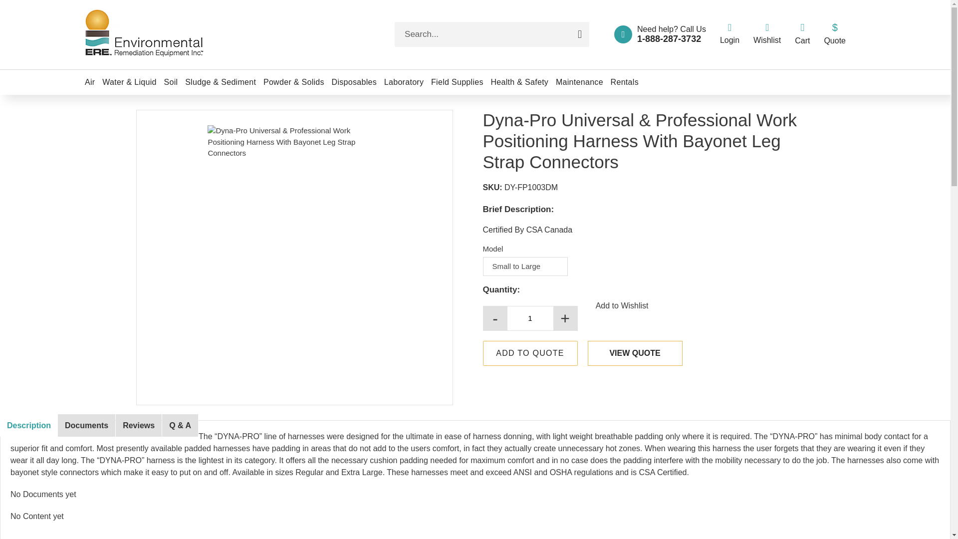 The width and height of the screenshot is (958, 539). I want to click on 1-888-287-3732, so click(669, 39).